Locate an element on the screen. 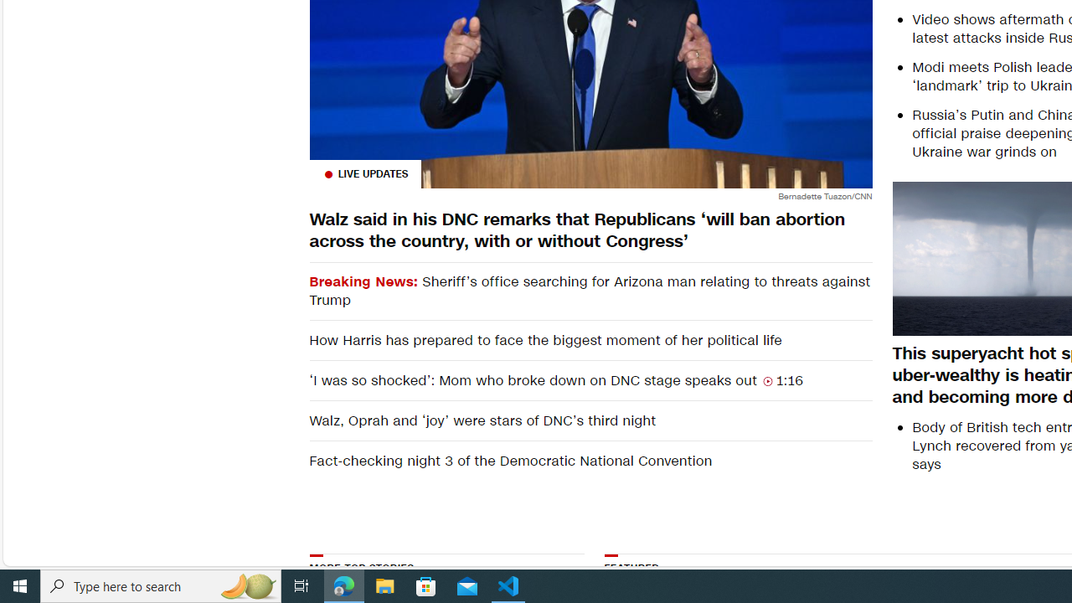 The image size is (1072, 603). Fact-checking night 3 of the Democratic National Convention is located at coordinates (590, 461).